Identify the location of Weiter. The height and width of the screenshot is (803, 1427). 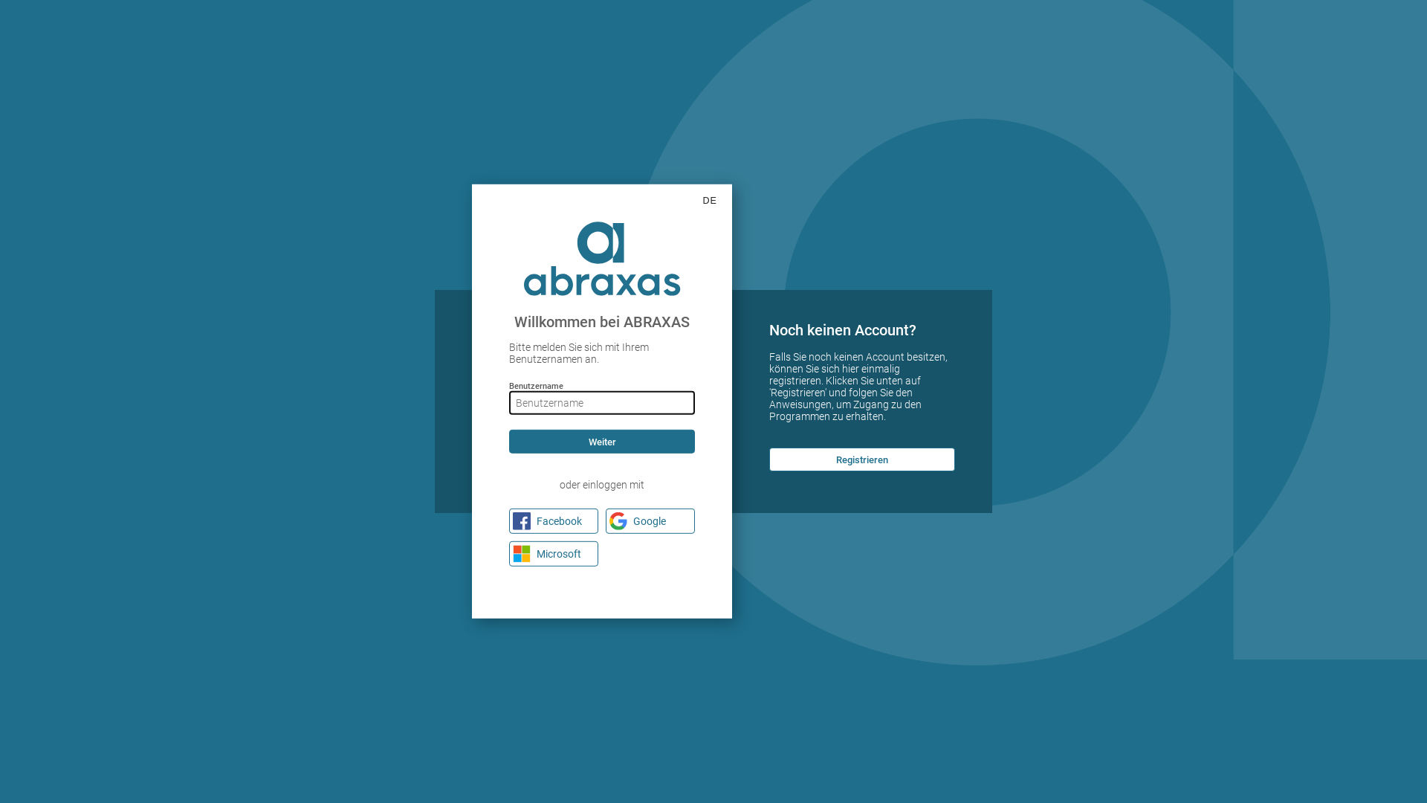
(602, 442).